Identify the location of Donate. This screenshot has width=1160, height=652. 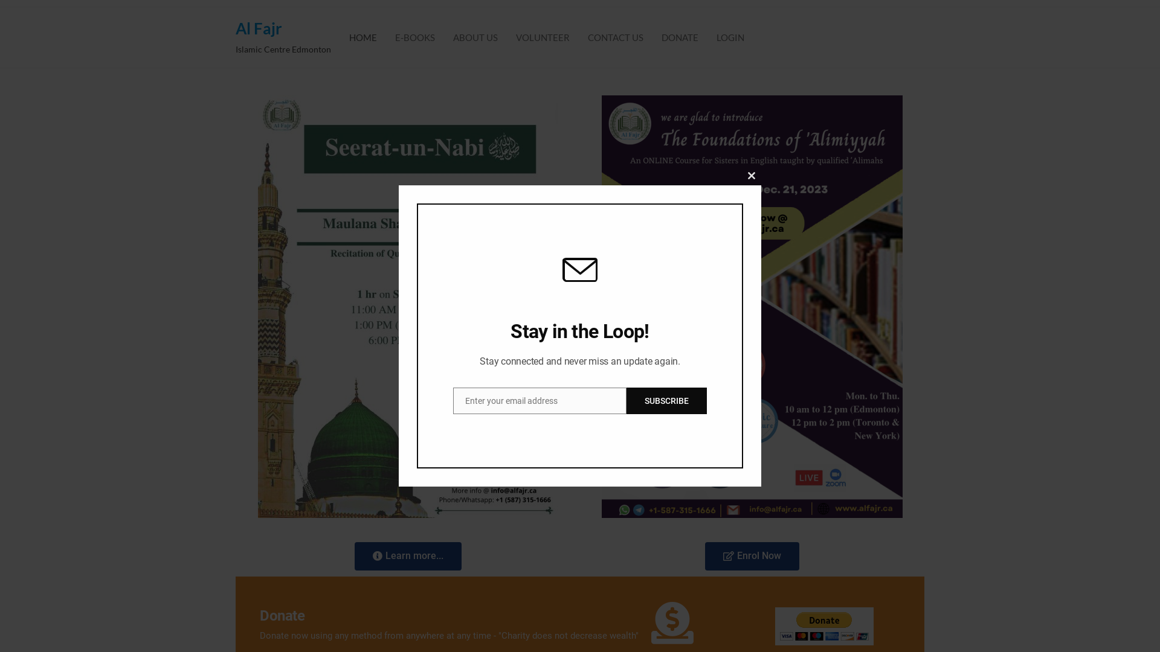
(282, 616).